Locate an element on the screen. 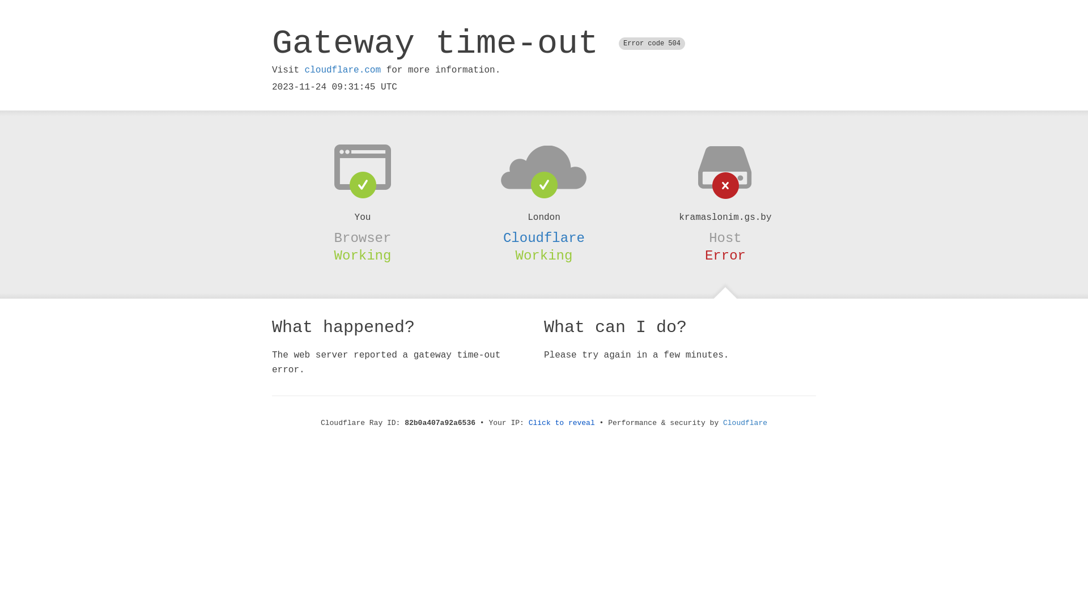 The image size is (1088, 612). Click to reveal is located at coordinates (562, 423).